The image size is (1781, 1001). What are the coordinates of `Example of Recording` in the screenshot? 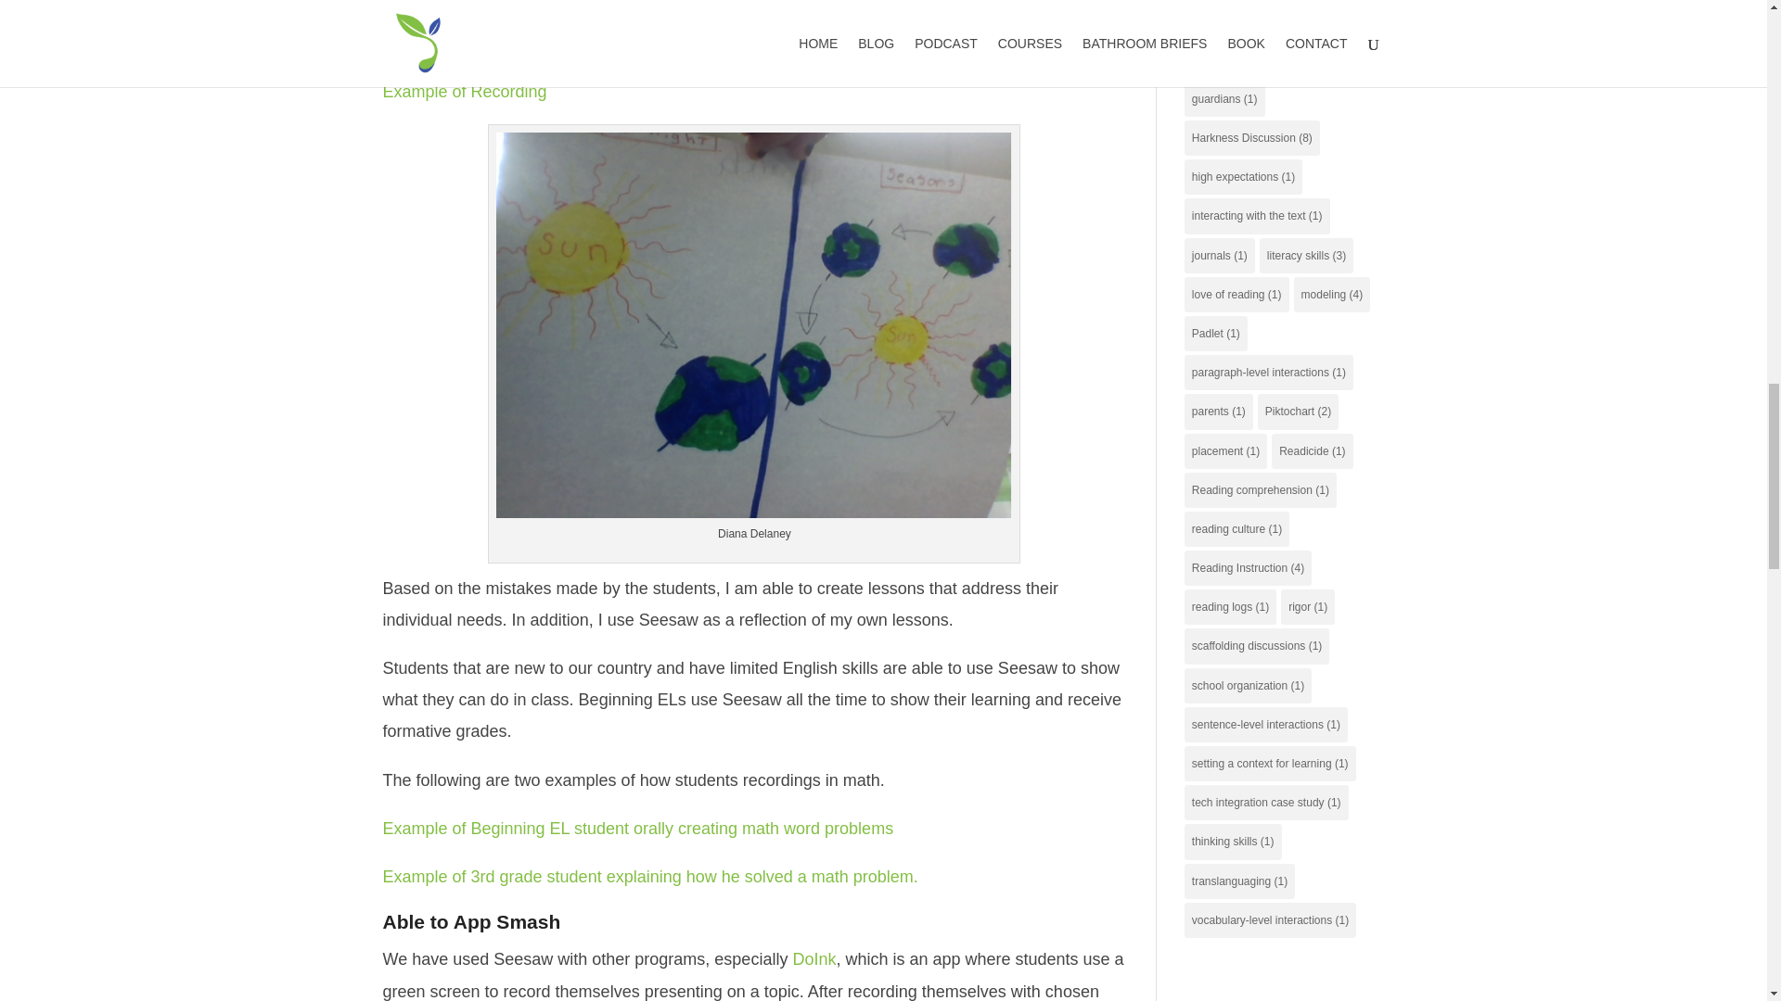 It's located at (464, 91).